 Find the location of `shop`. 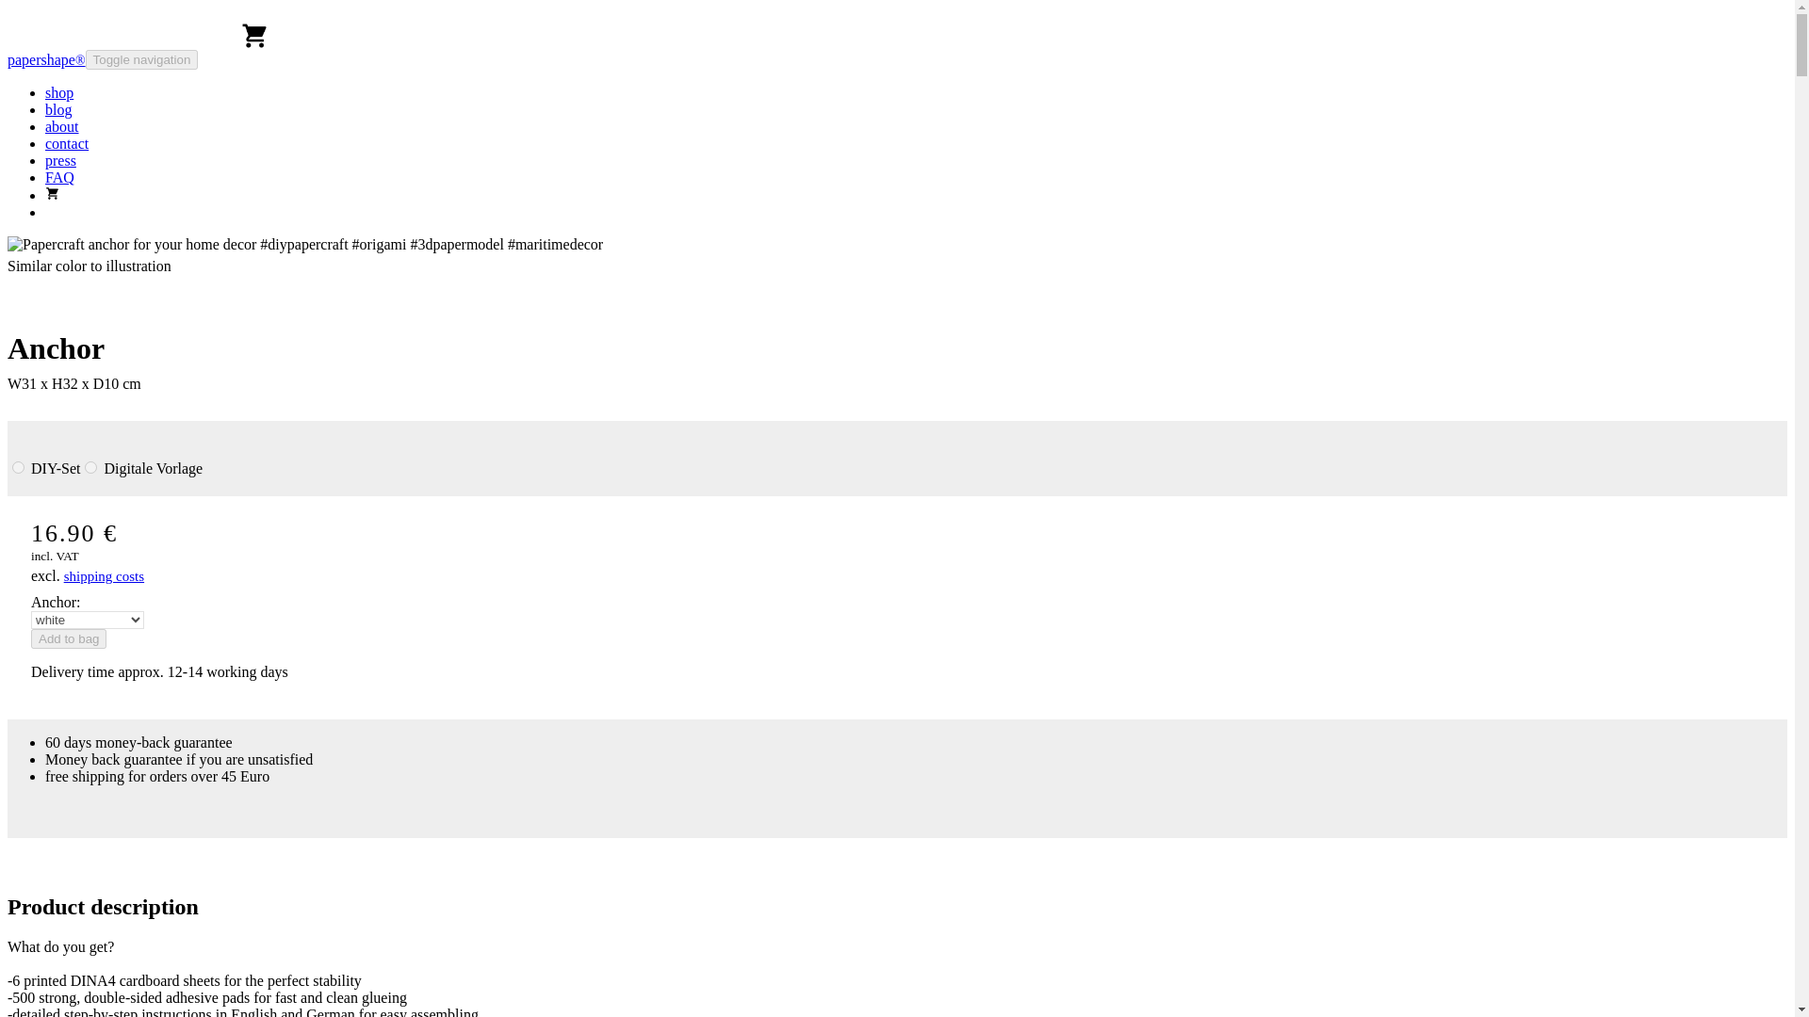

shop is located at coordinates (59, 92).